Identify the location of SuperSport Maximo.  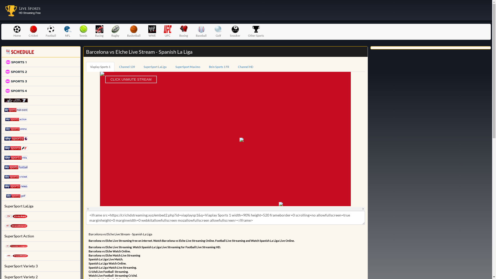
(188, 67).